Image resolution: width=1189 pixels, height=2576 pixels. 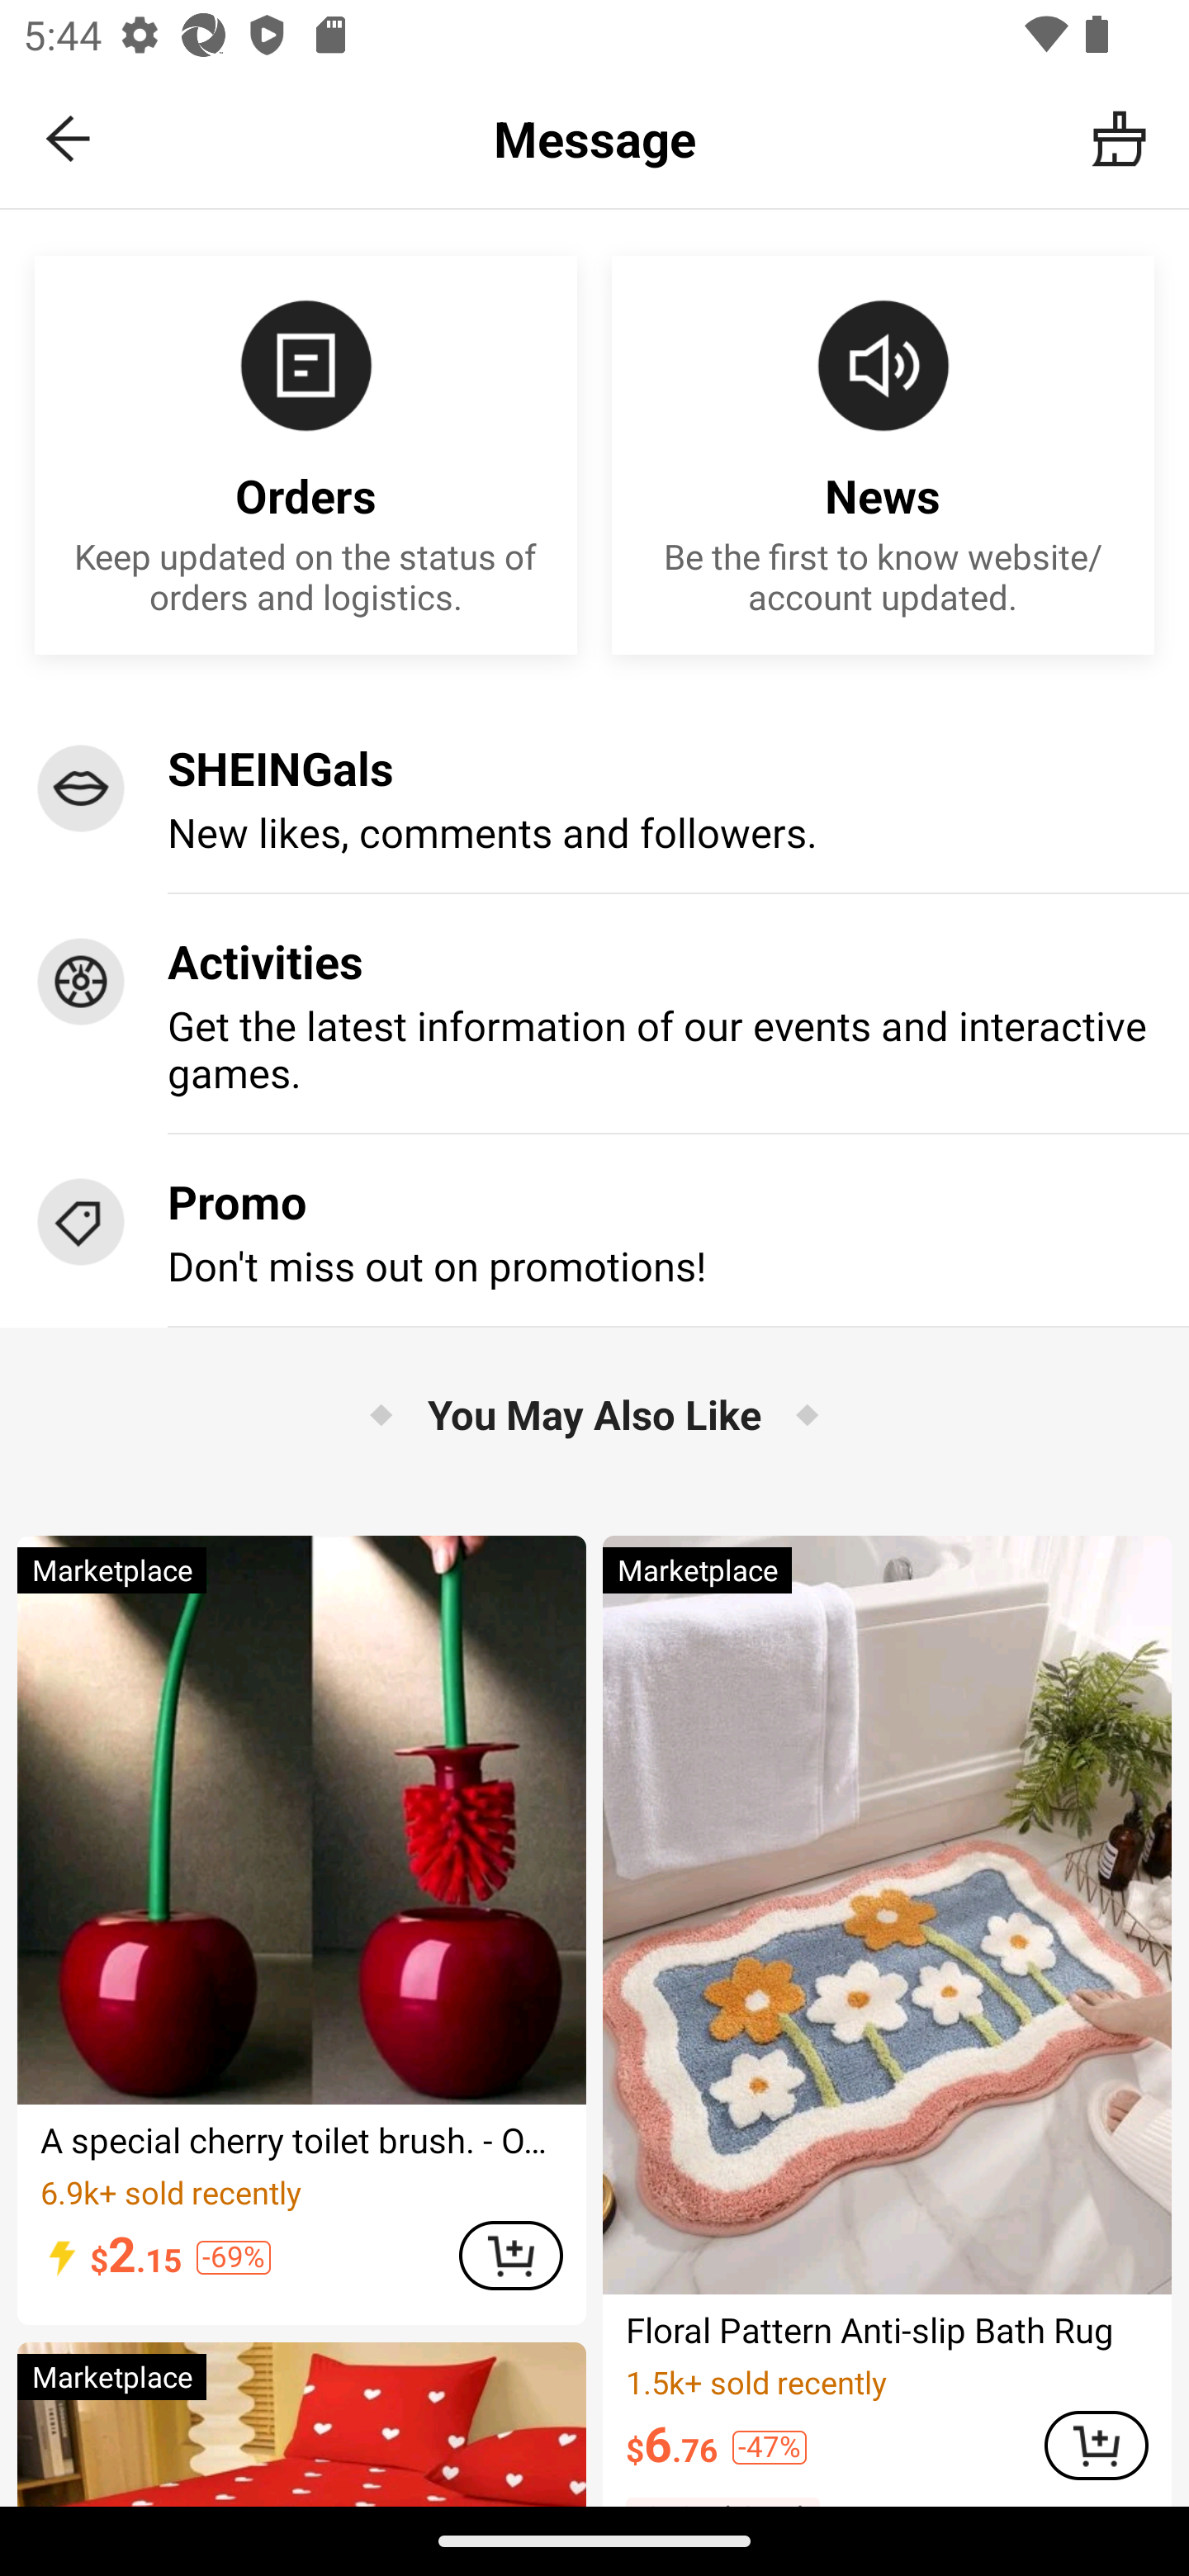 I want to click on ADD TO CART, so click(x=1097, y=2446).